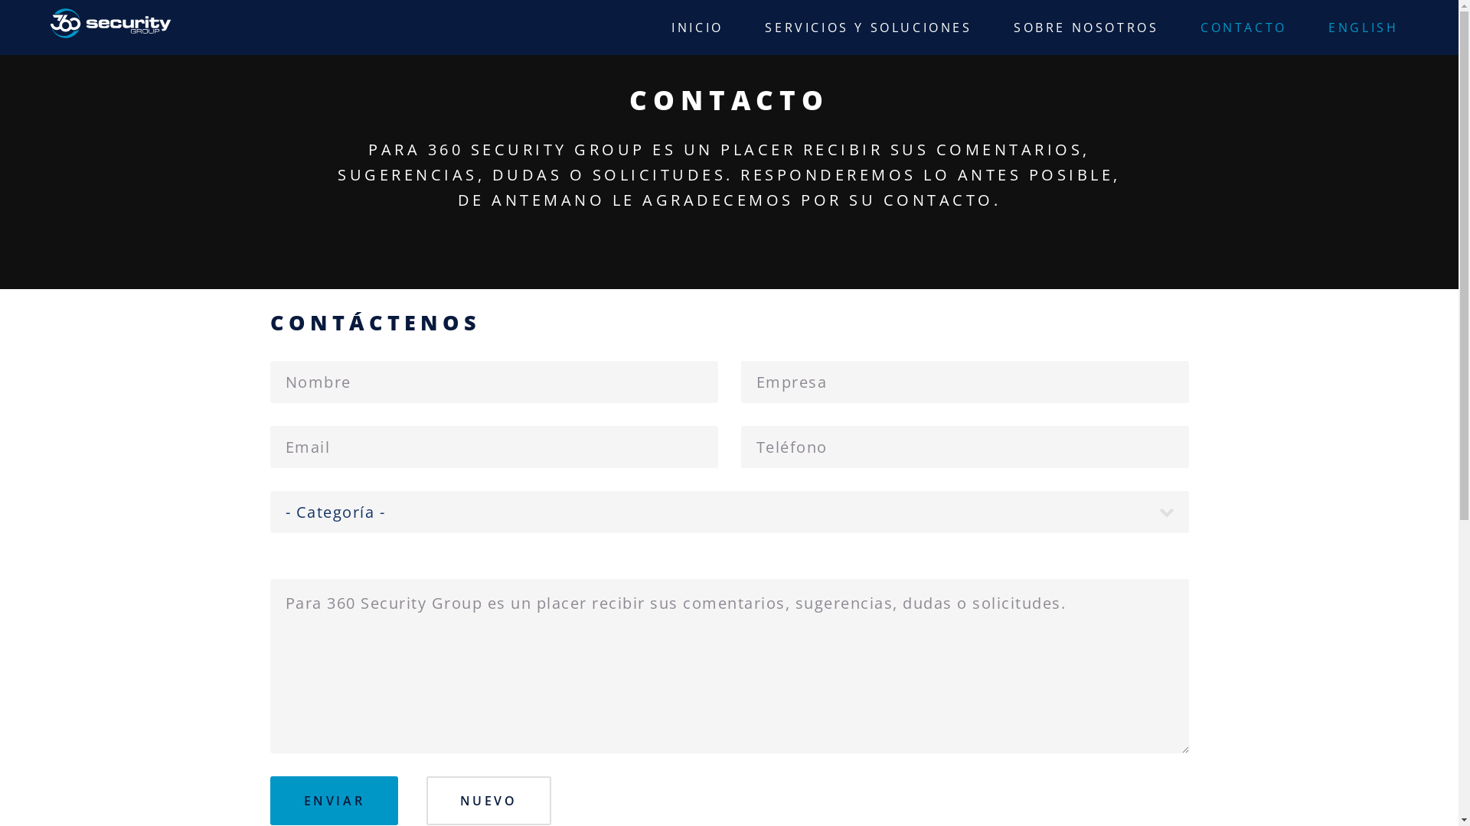 The image size is (1470, 826). What do you see at coordinates (1243, 28) in the screenshot?
I see `CONTACTO` at bounding box center [1243, 28].